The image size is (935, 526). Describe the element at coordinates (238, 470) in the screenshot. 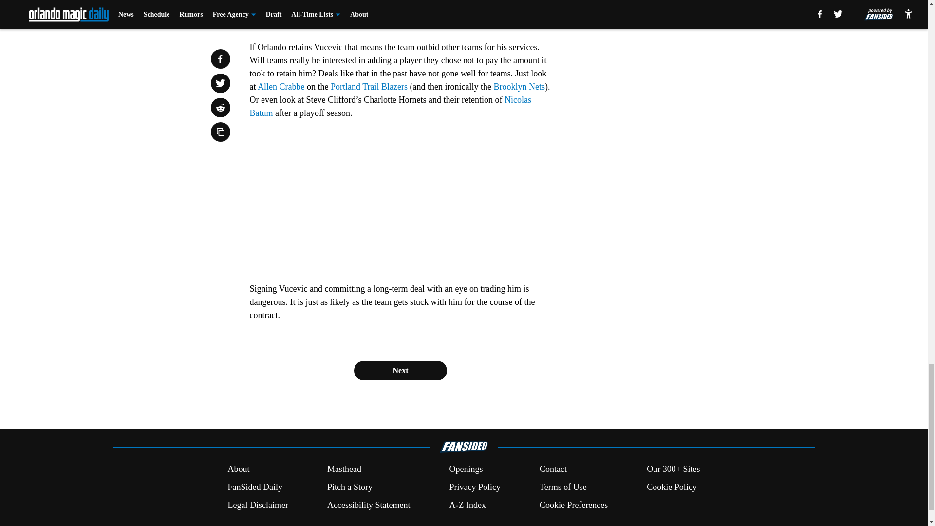

I see `About` at that location.